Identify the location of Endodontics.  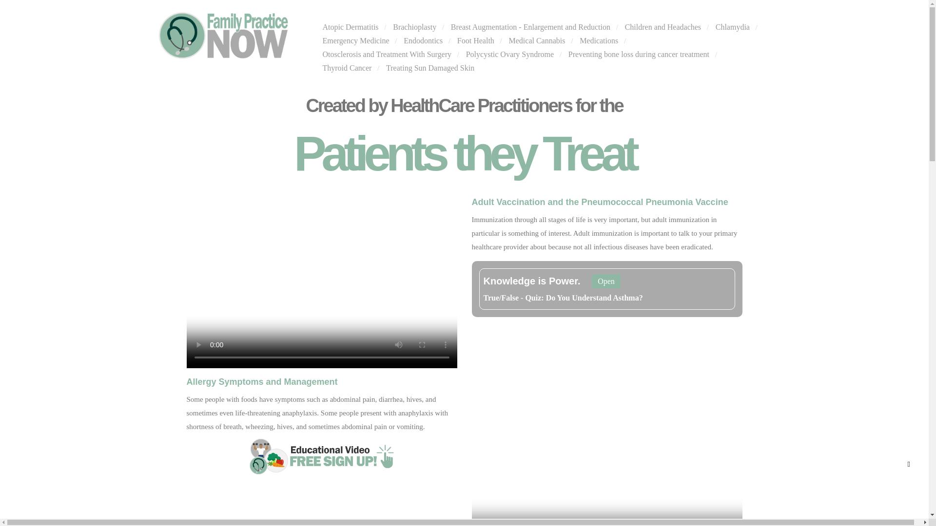
(423, 42).